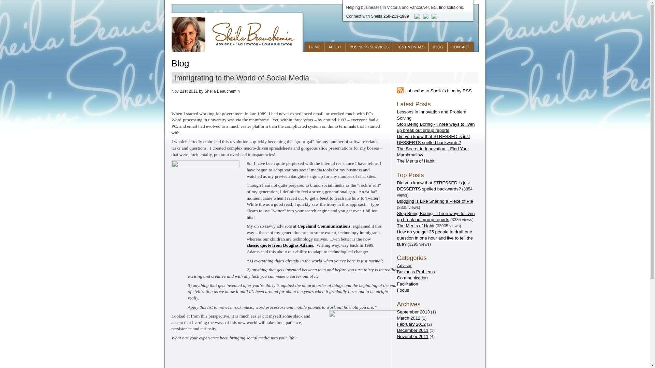  What do you see at coordinates (432, 115) in the screenshot?
I see `Look Lessons in Innovation and Problem Solving` at bounding box center [432, 115].